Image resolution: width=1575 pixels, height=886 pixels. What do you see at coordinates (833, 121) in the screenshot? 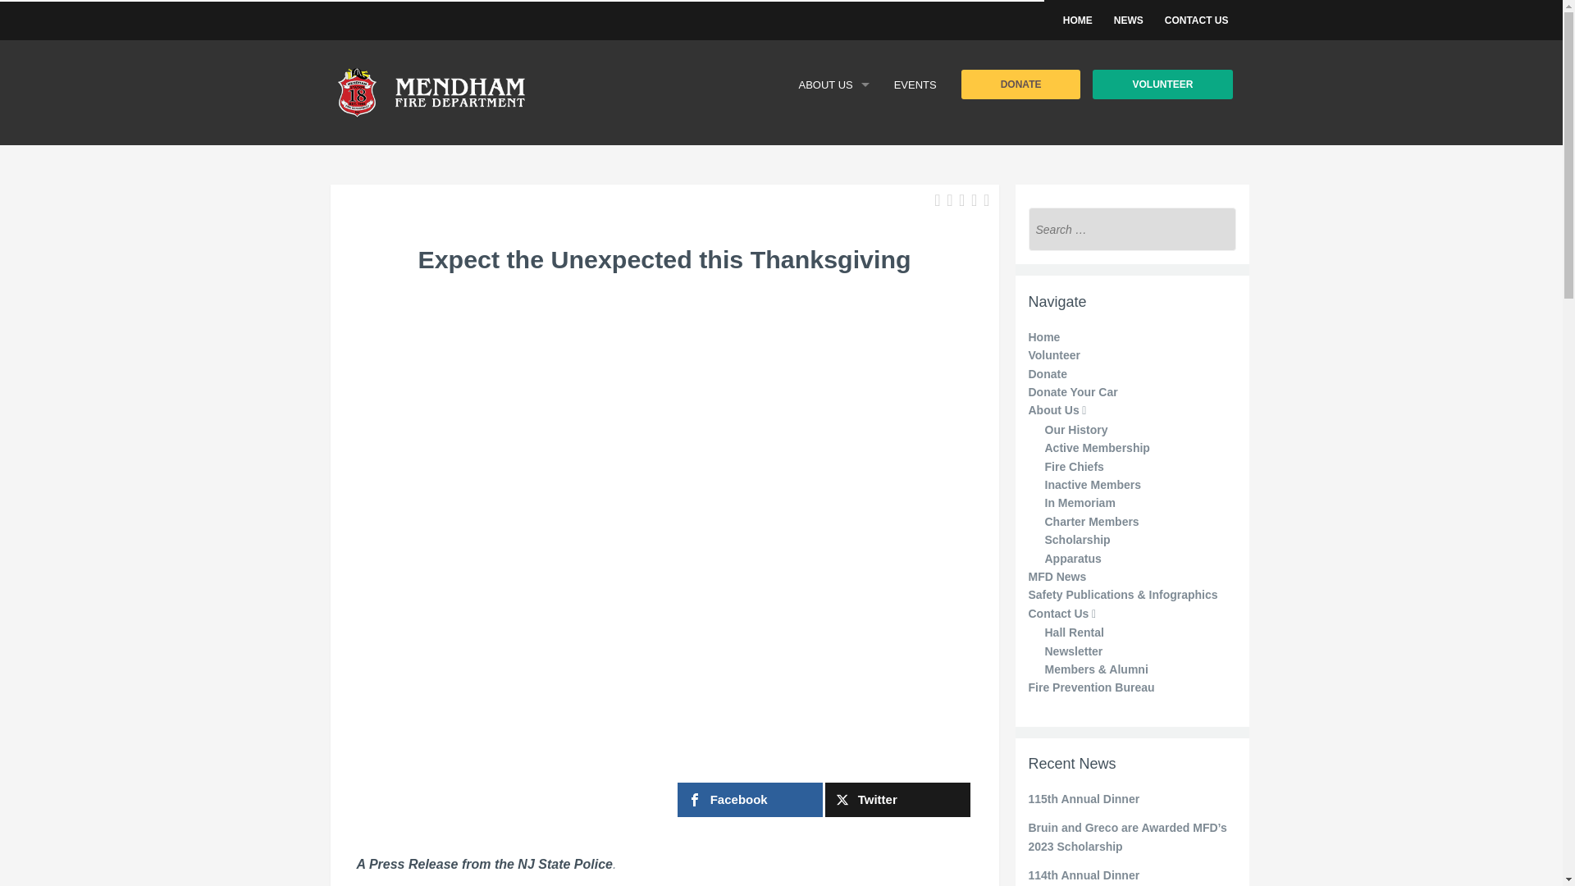
I see `OUR HISTORY` at bounding box center [833, 121].